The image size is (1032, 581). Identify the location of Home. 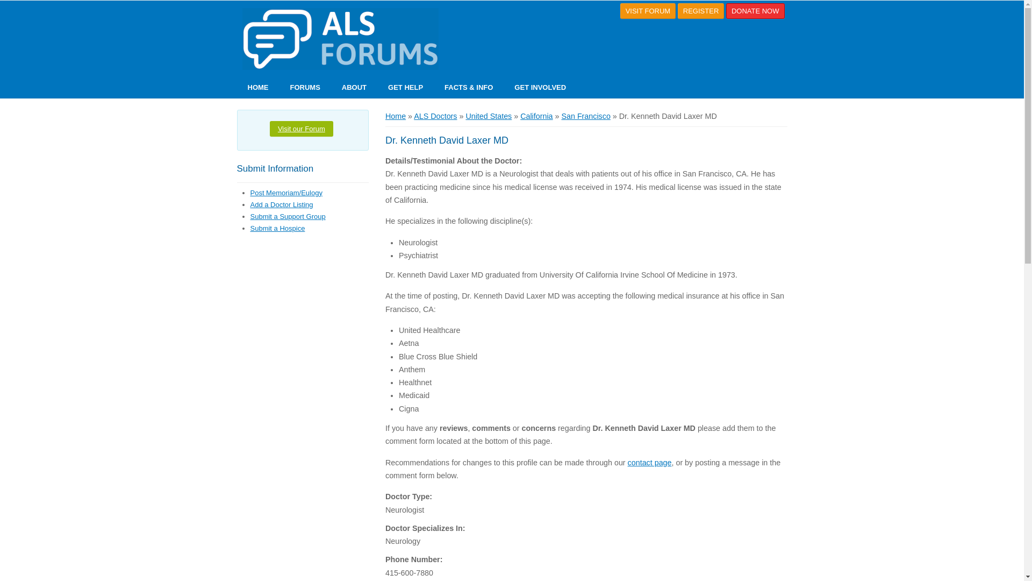
(395, 116).